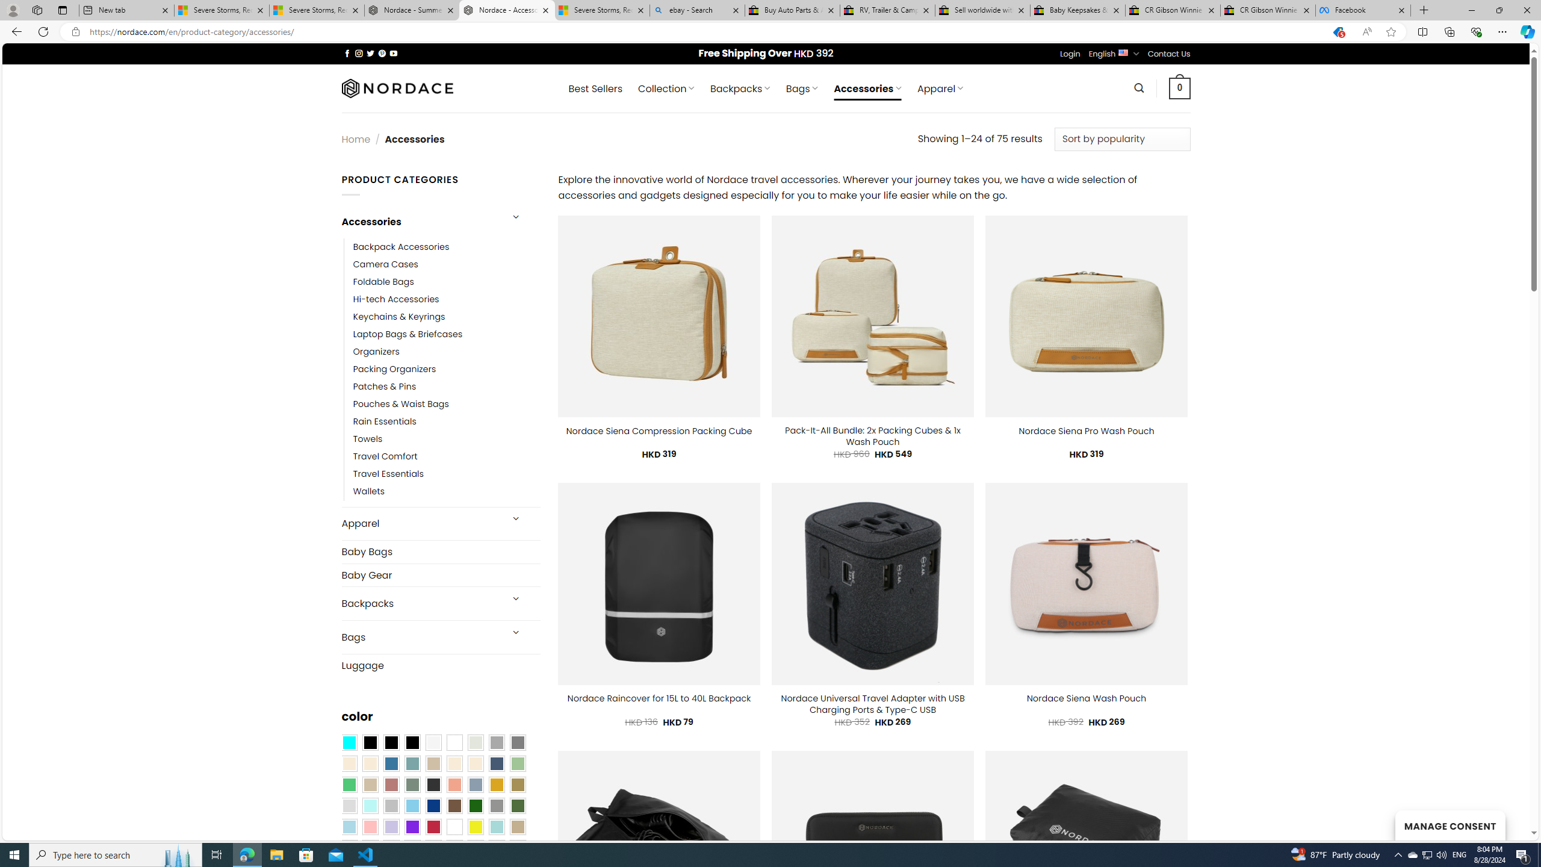  I want to click on Baby Bags, so click(441, 552).